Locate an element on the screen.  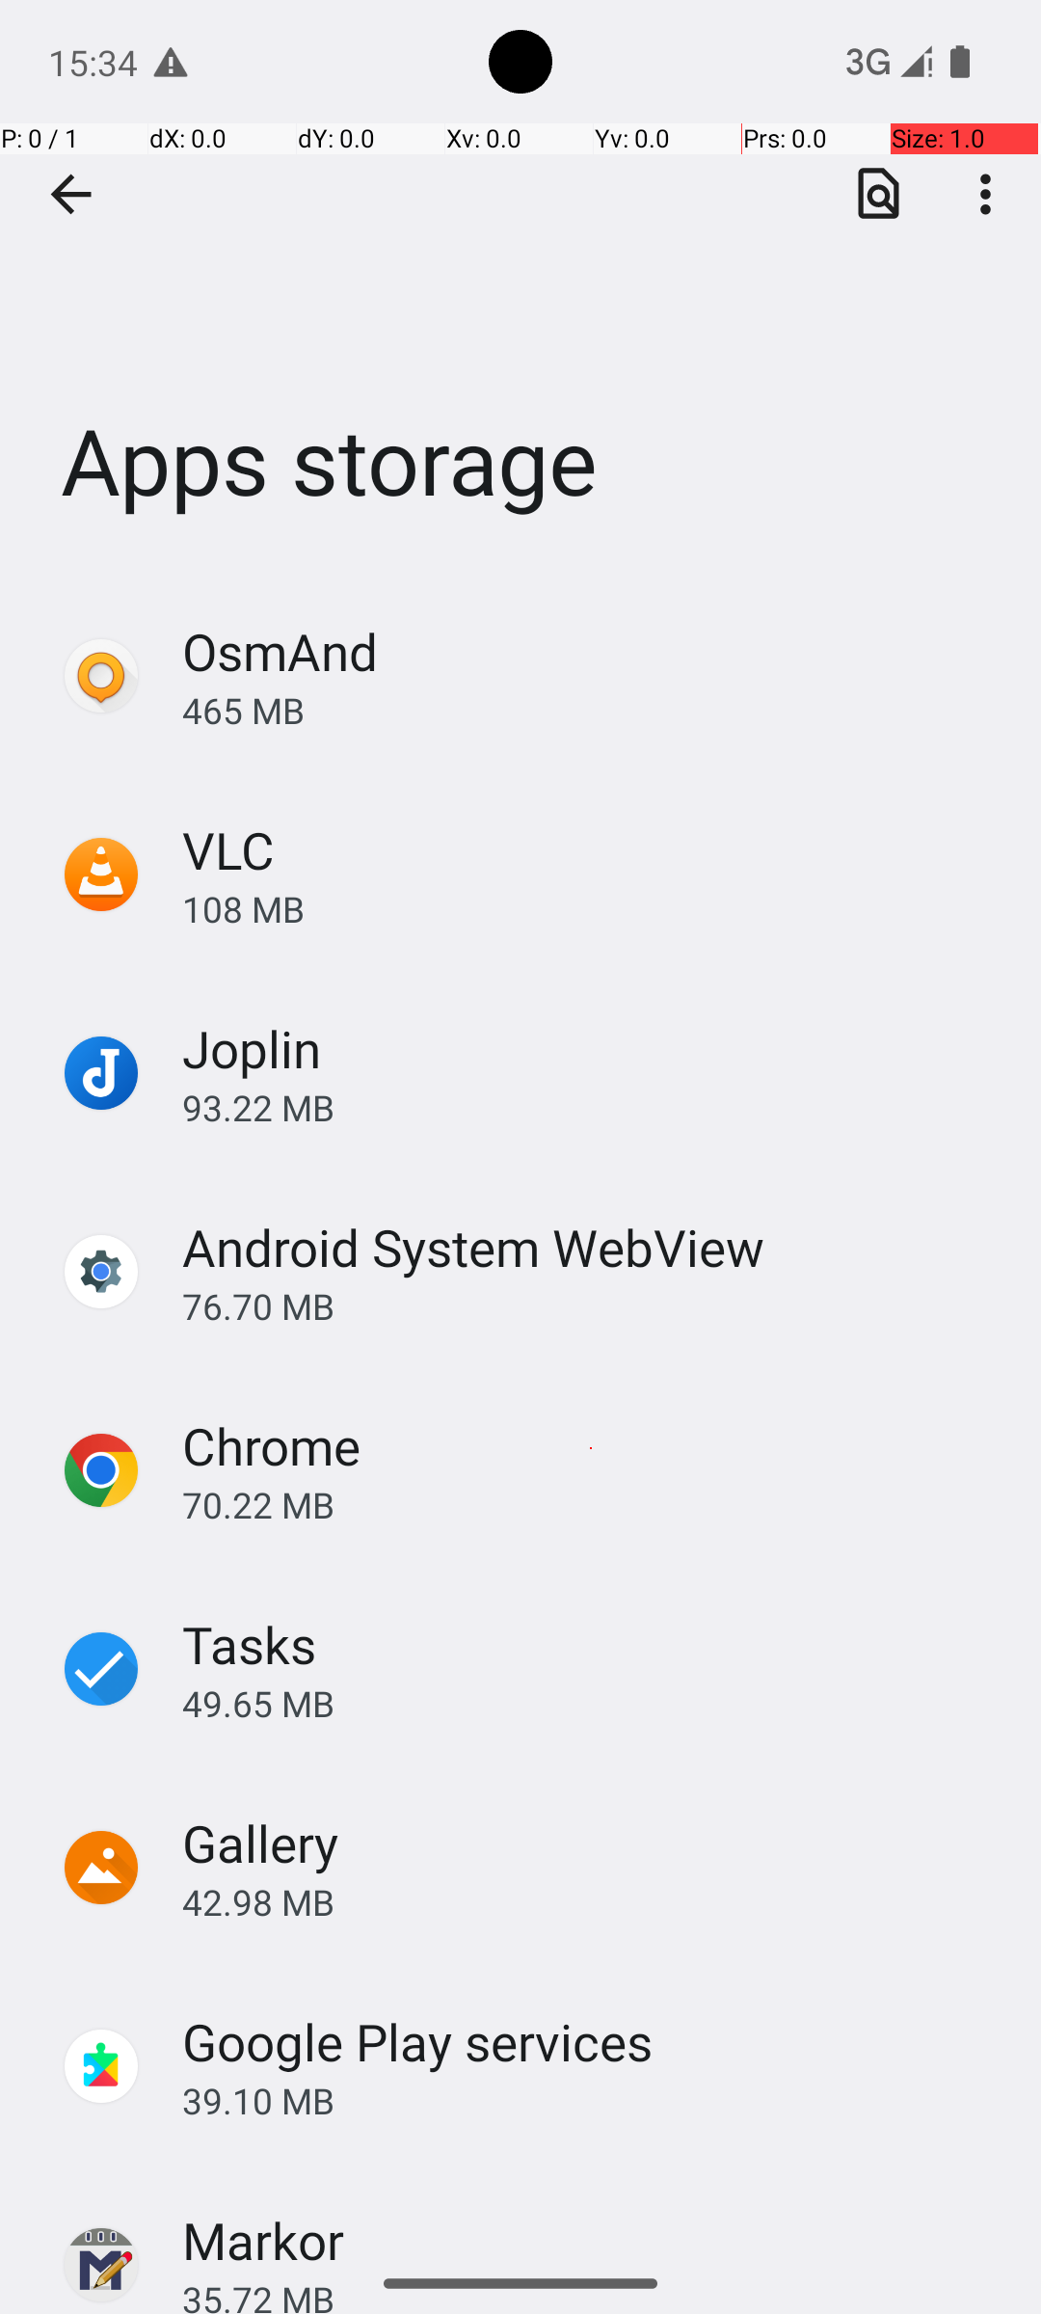
Android System WebView is located at coordinates (473, 1248).